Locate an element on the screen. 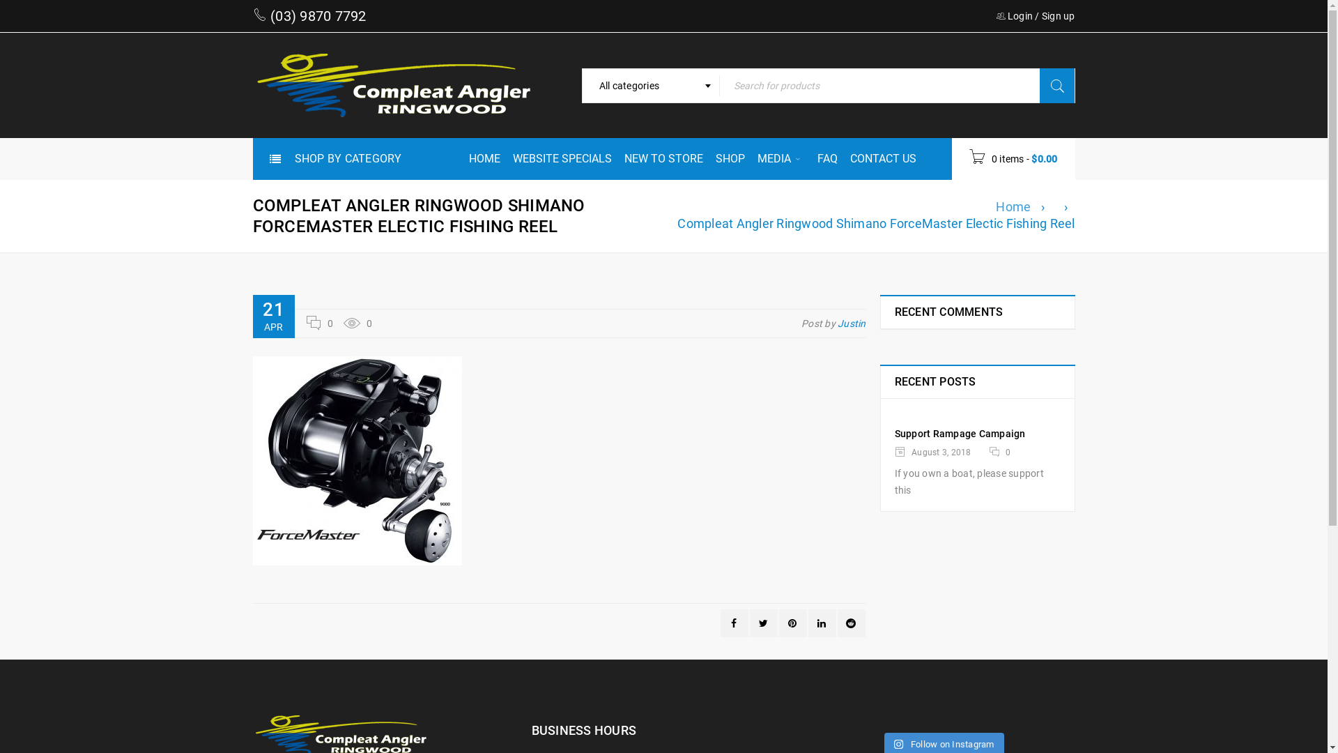  MEDIA is located at coordinates (780, 159).